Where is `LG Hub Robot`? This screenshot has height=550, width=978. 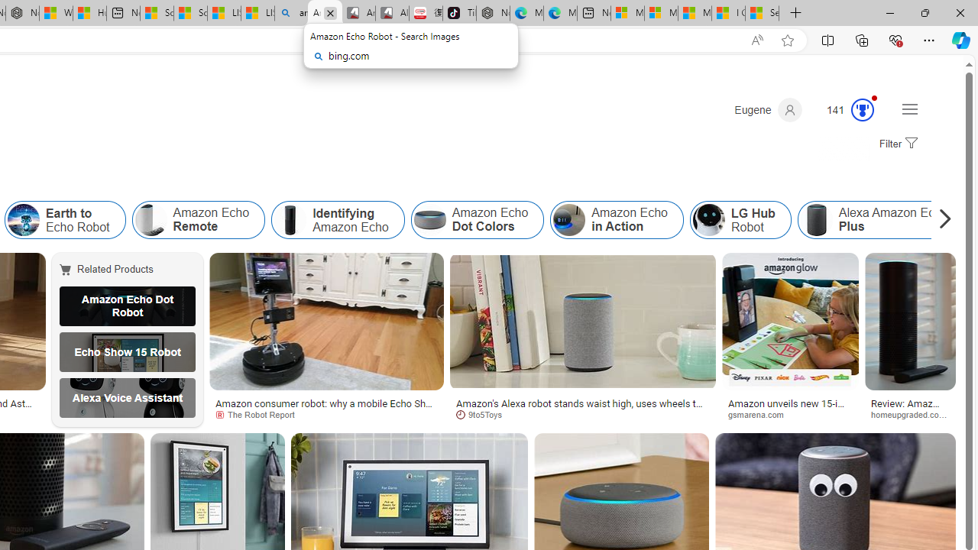
LG Hub Robot is located at coordinates (708, 220).